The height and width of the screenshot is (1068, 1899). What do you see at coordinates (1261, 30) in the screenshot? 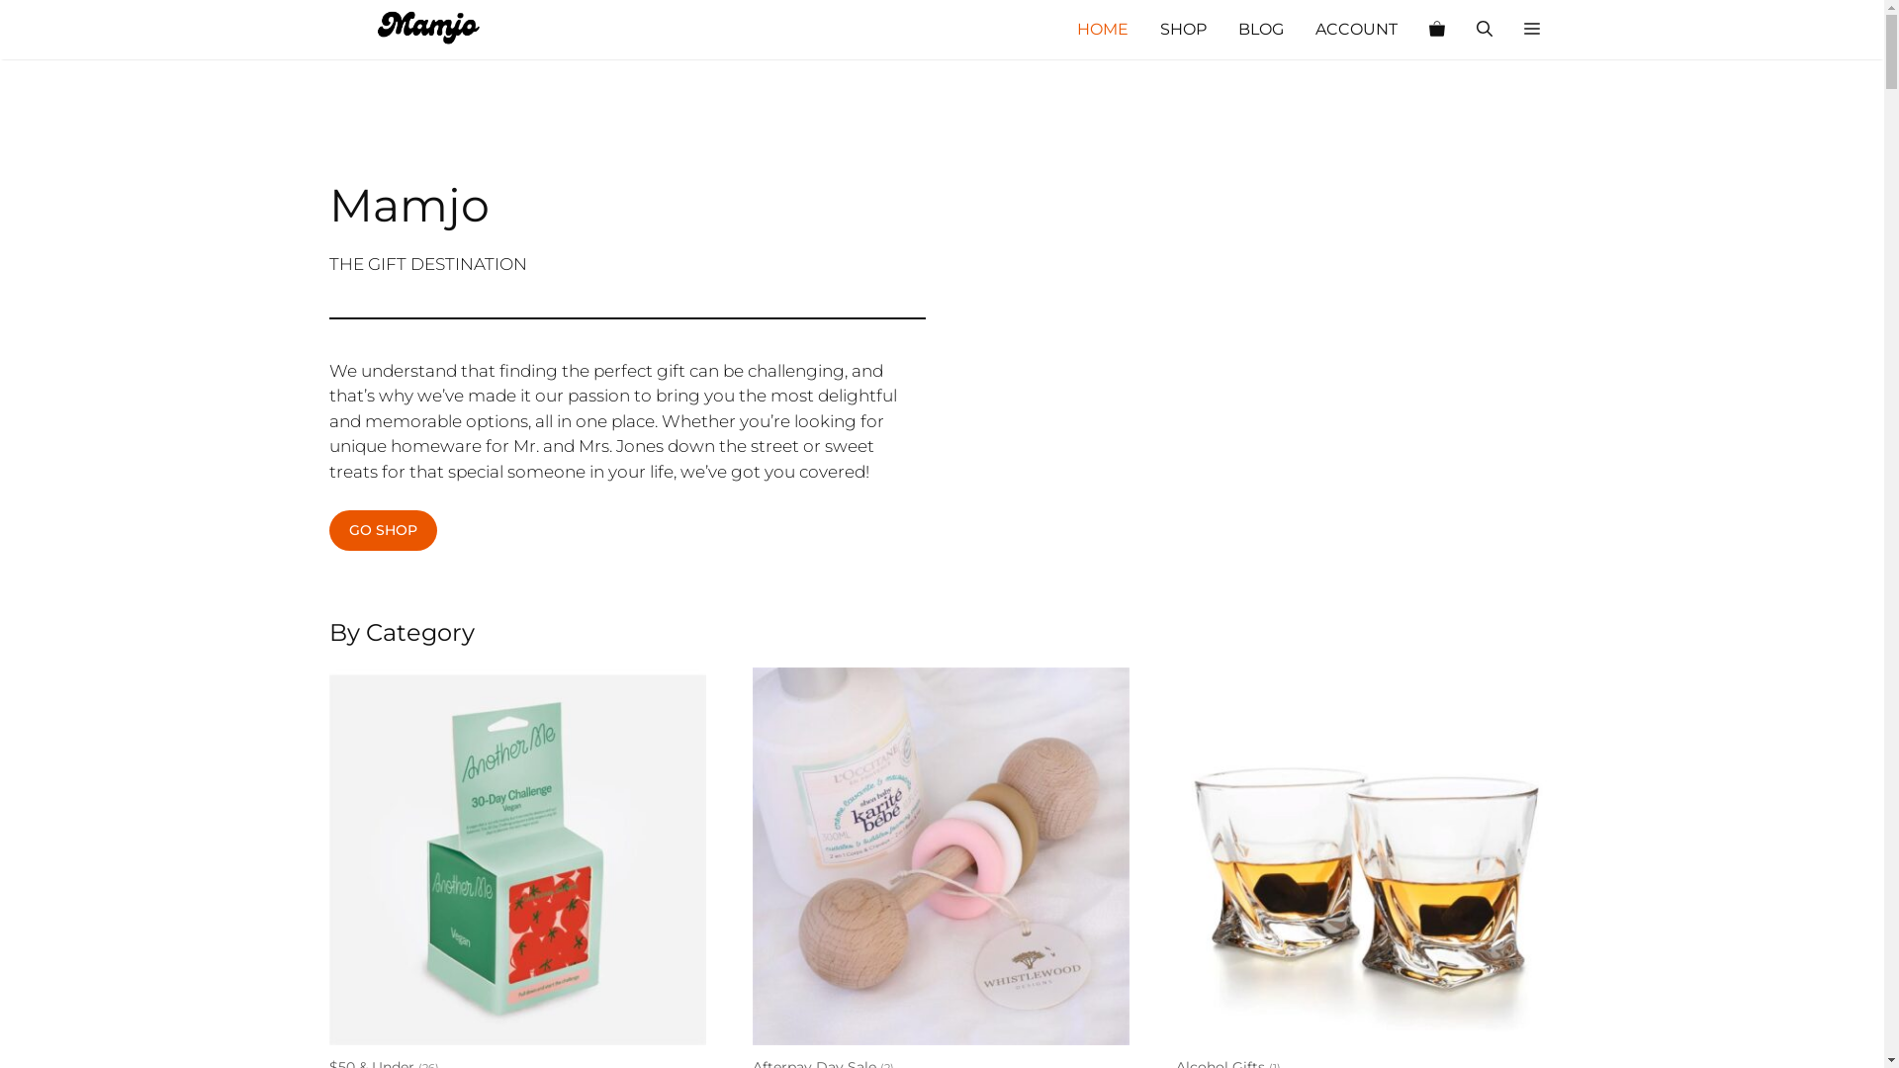
I see `BLOG` at bounding box center [1261, 30].